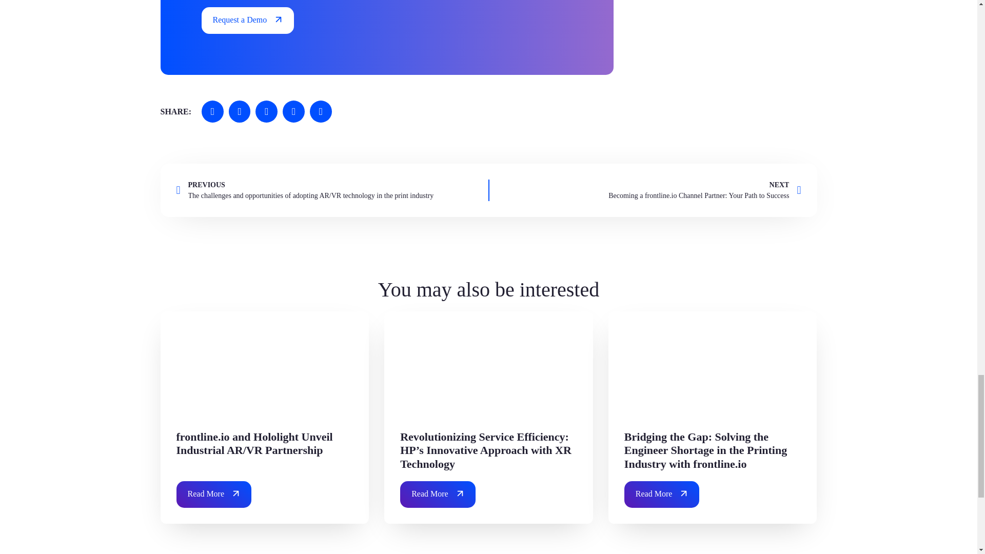 Image resolution: width=985 pixels, height=554 pixels. I want to click on Read More, so click(214, 494).